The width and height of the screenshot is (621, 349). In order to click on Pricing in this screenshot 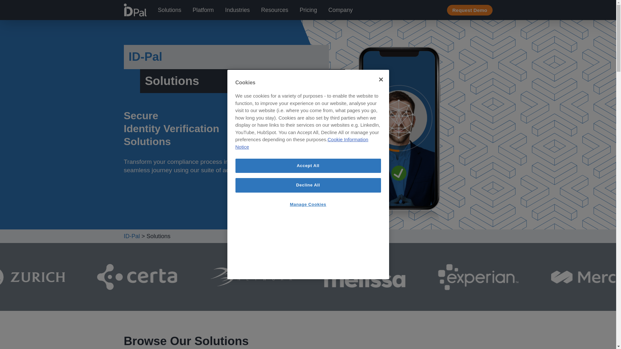, I will do `click(308, 10)`.